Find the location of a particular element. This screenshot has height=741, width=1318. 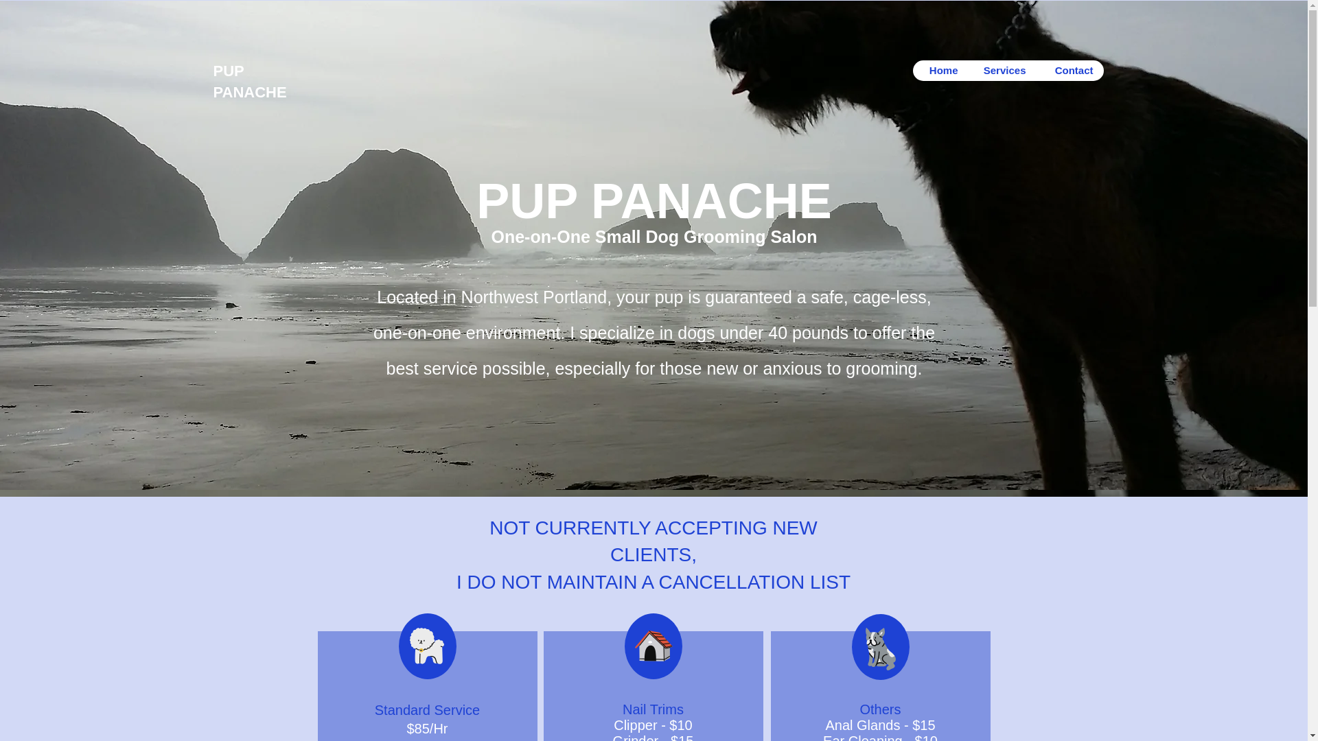

Services is located at coordinates (1002, 70).